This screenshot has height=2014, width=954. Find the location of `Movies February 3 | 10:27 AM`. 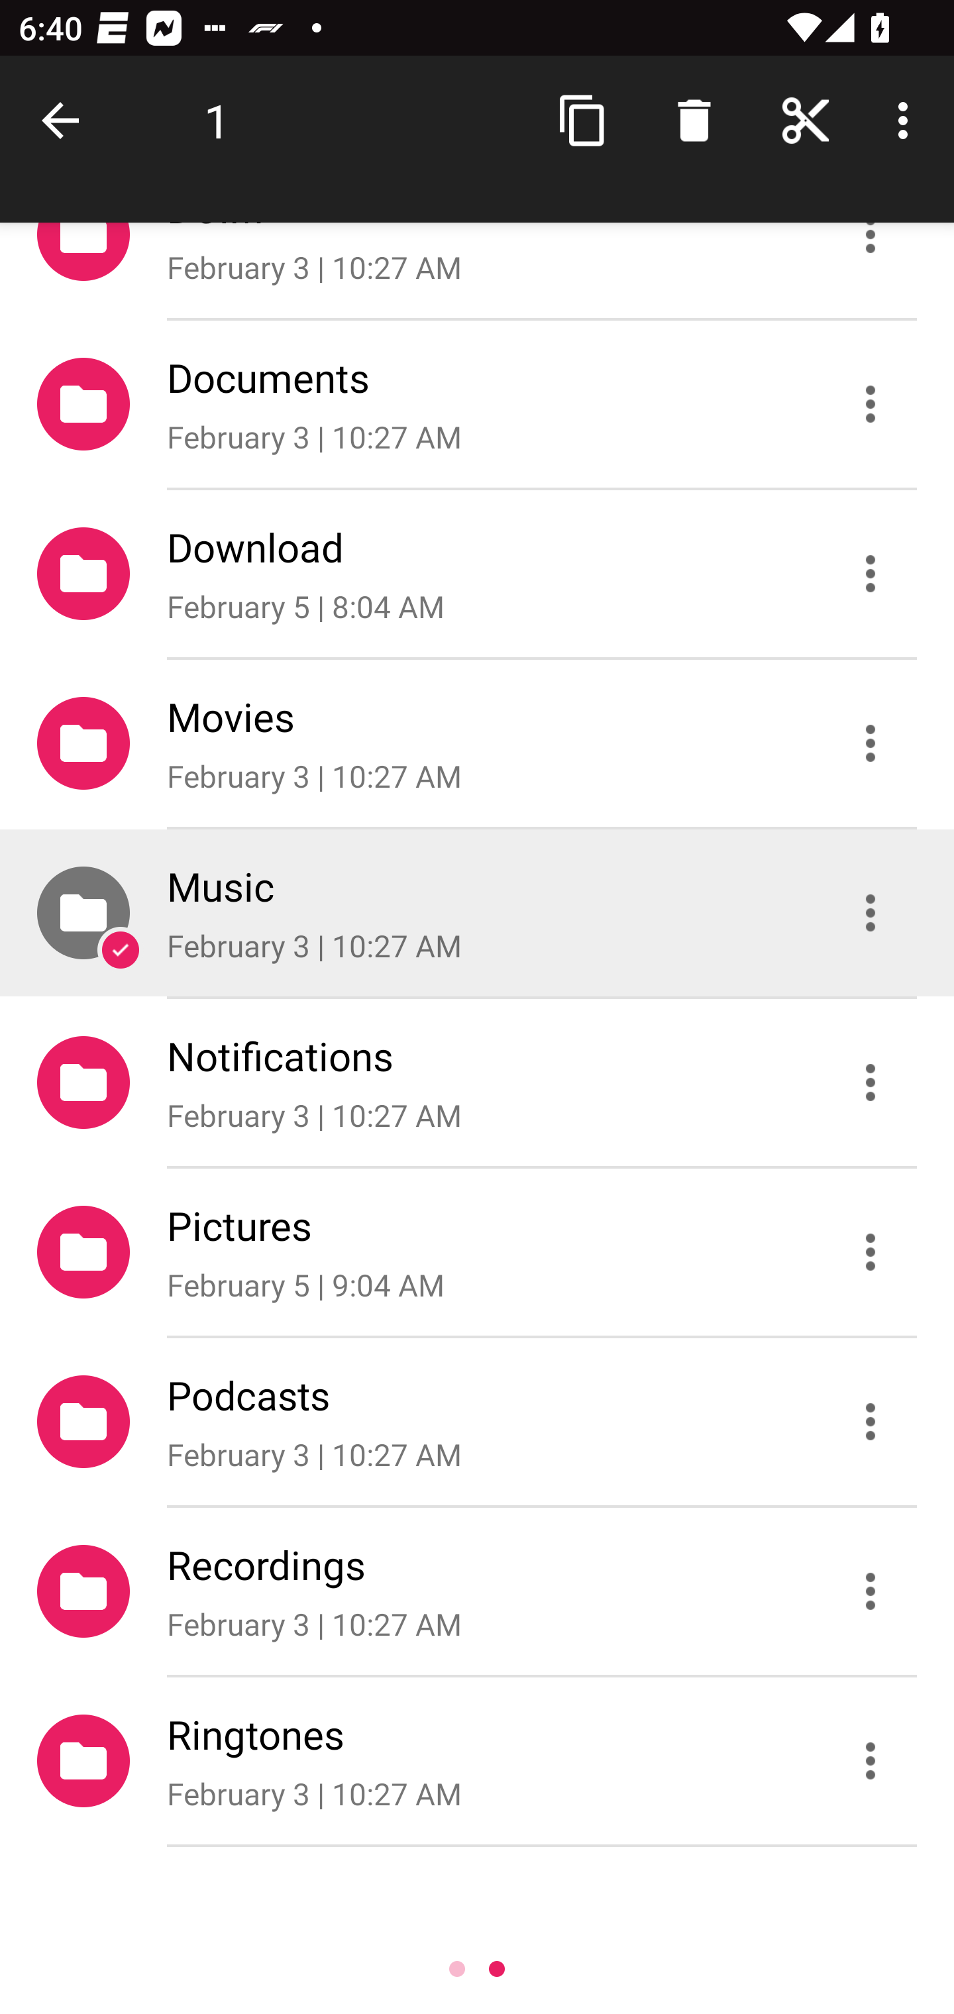

Movies February 3 | 10:27 AM is located at coordinates (477, 744).